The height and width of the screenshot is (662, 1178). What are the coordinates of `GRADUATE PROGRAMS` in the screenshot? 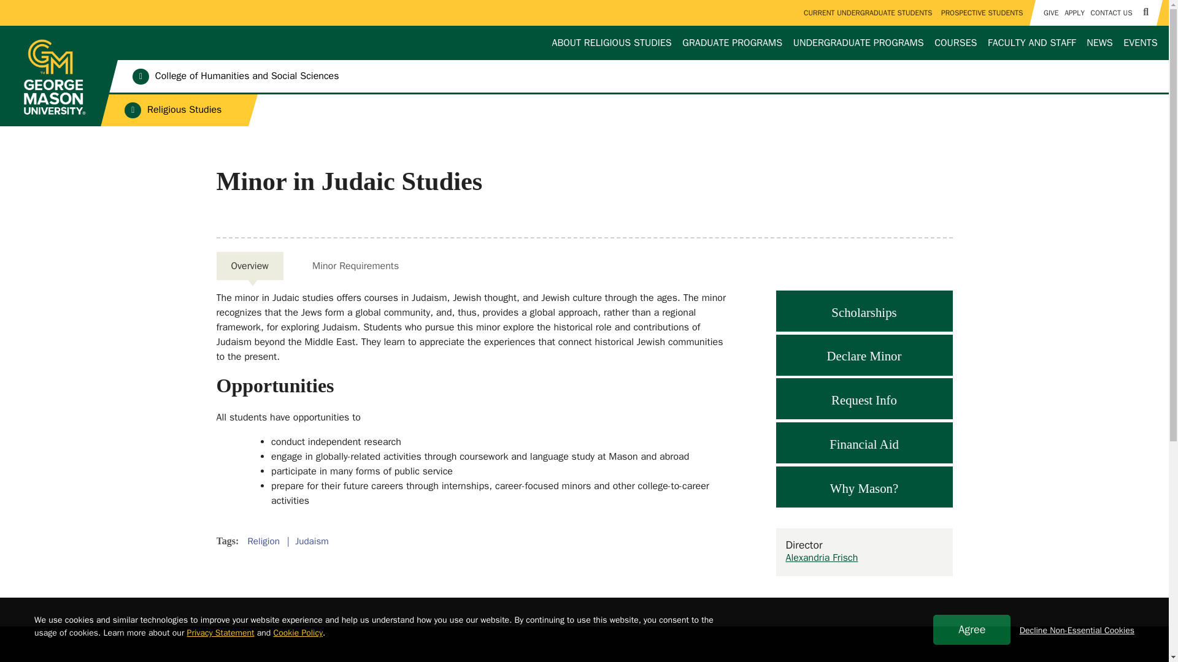 It's located at (733, 43).